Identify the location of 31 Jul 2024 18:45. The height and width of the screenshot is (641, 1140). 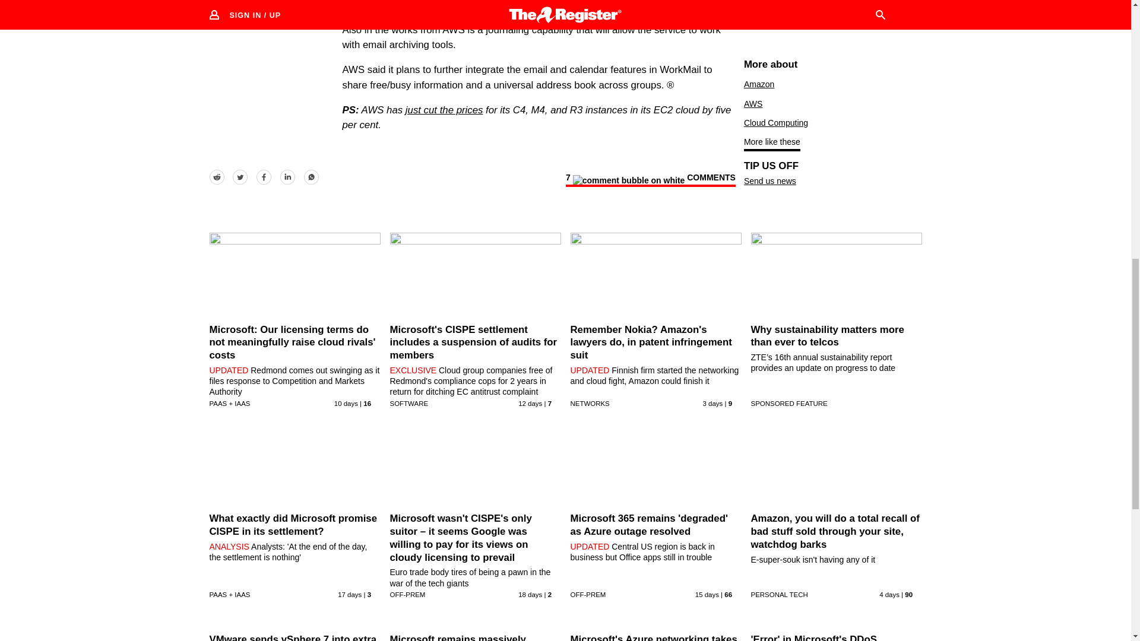
(712, 403).